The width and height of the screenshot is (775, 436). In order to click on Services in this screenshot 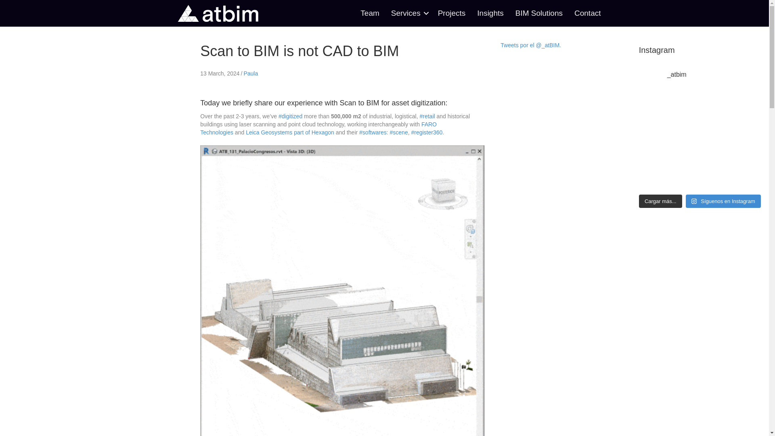, I will do `click(408, 13)`.